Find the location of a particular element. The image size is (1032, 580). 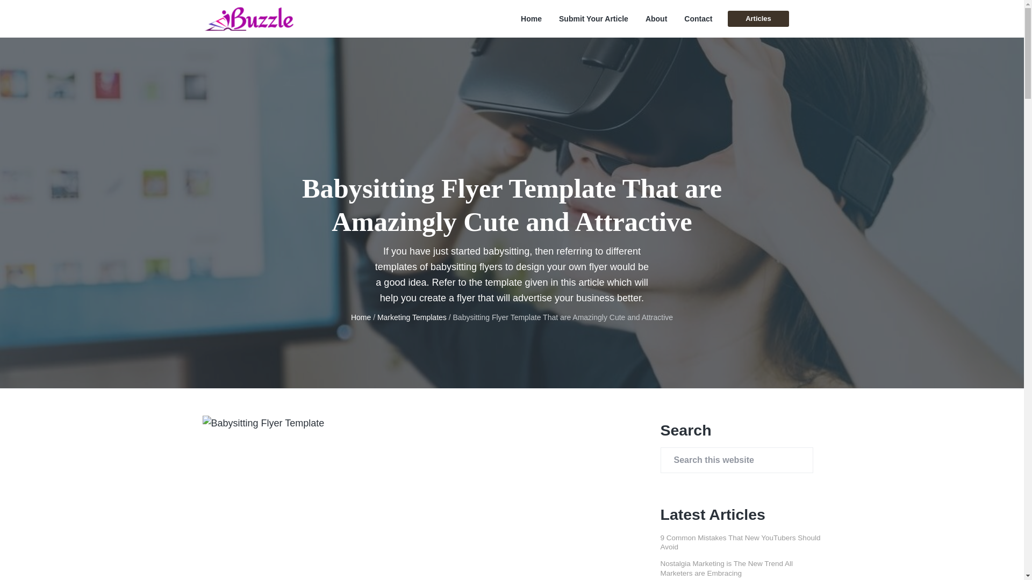

Home is located at coordinates (531, 19).